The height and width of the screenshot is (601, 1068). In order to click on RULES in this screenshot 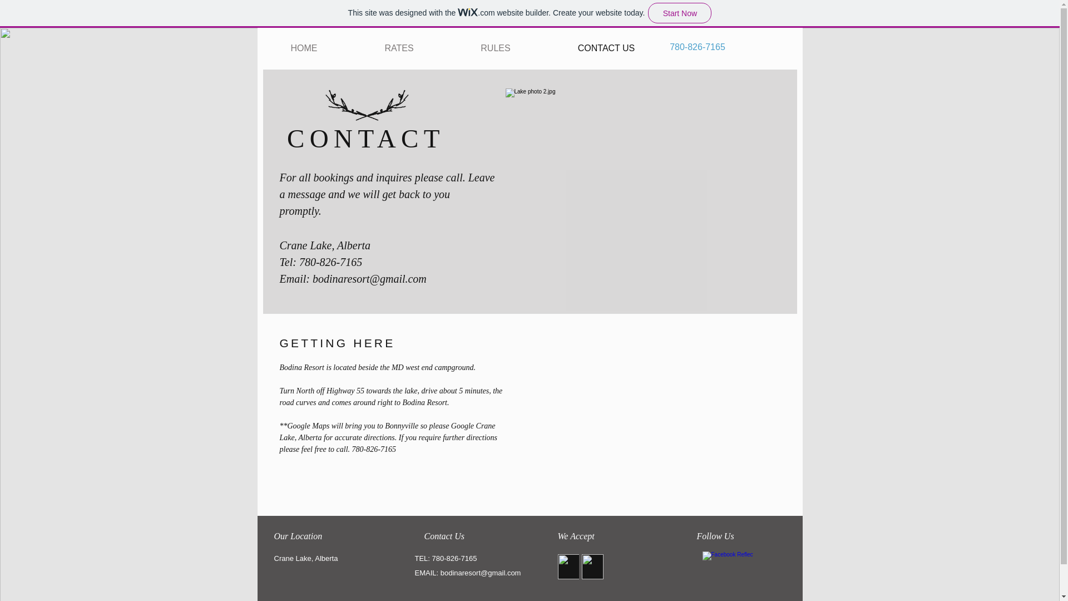, I will do `click(495, 48)`.